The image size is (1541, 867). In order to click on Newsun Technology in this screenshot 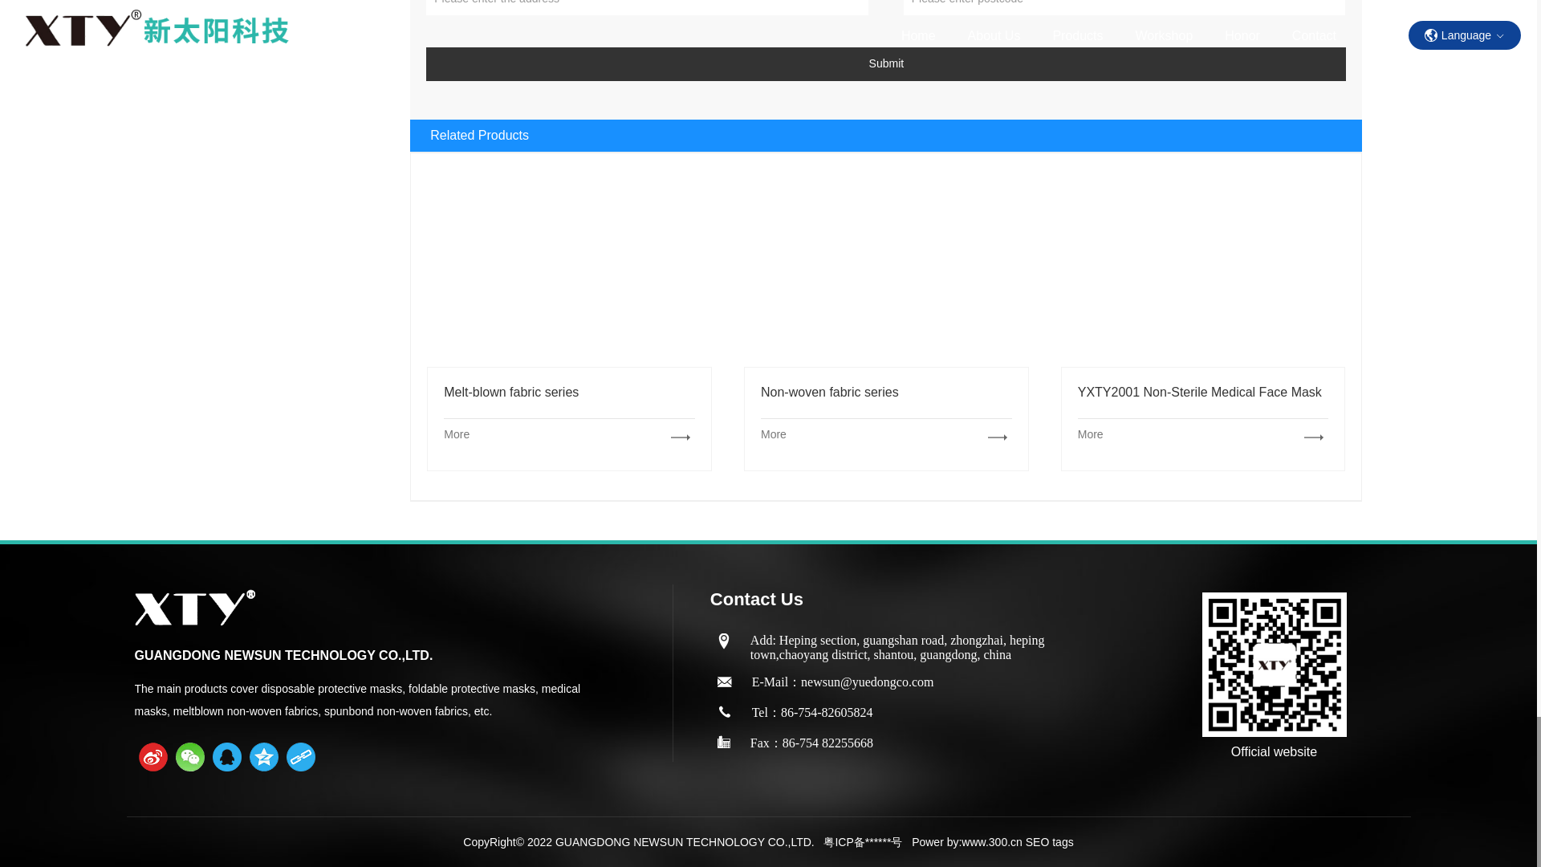, I will do `click(886, 275)`.